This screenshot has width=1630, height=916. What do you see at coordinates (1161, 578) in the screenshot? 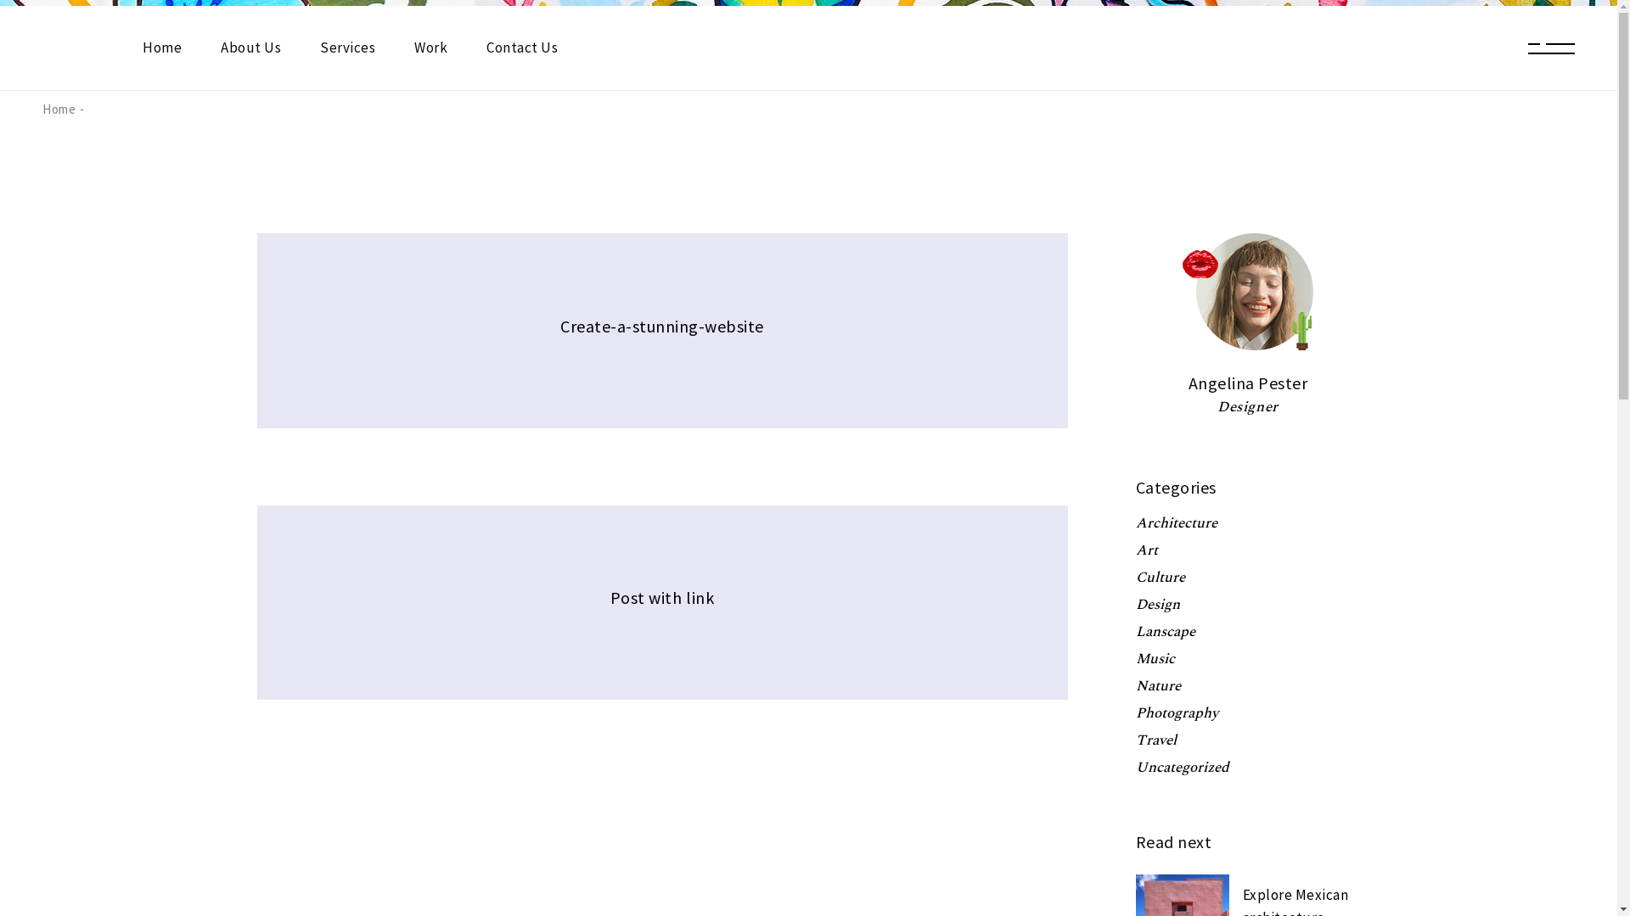
I see `Culture` at bounding box center [1161, 578].